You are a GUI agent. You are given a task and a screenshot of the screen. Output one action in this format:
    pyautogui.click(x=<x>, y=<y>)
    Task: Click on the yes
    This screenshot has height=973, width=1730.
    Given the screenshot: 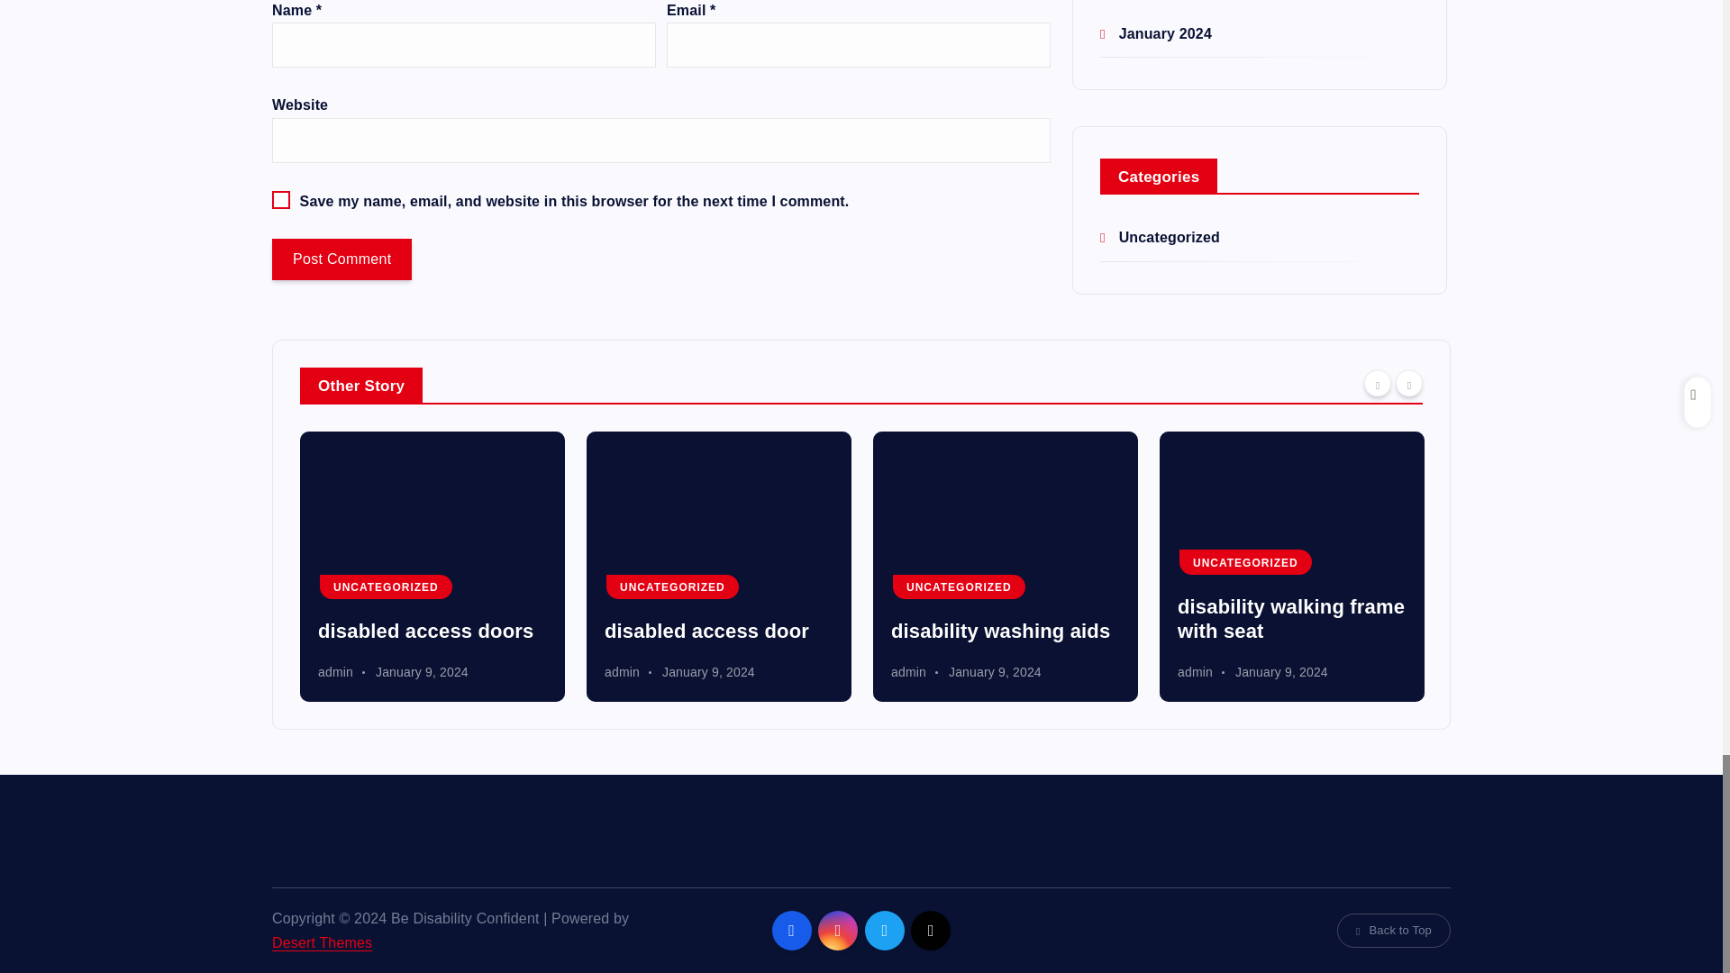 What is the action you would take?
    pyautogui.click(x=281, y=200)
    